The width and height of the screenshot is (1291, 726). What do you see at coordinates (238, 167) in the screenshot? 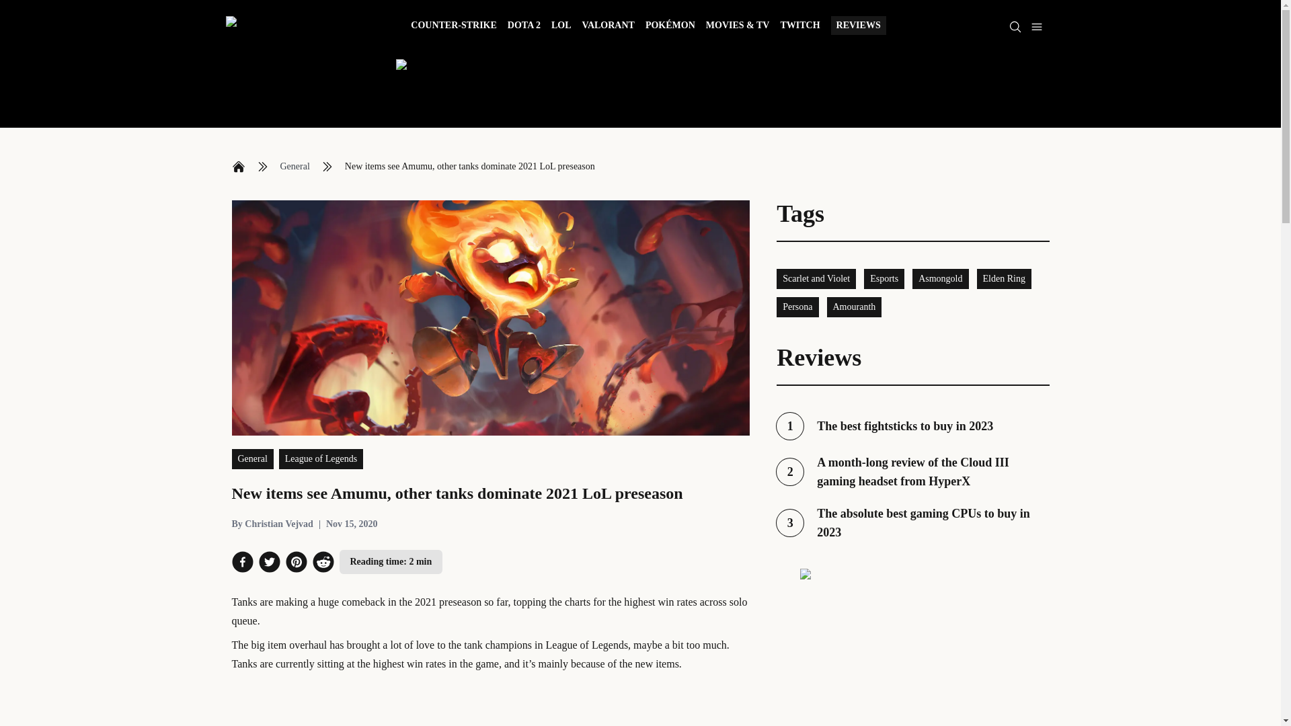
I see `COUNTER-STRIKE` at bounding box center [238, 167].